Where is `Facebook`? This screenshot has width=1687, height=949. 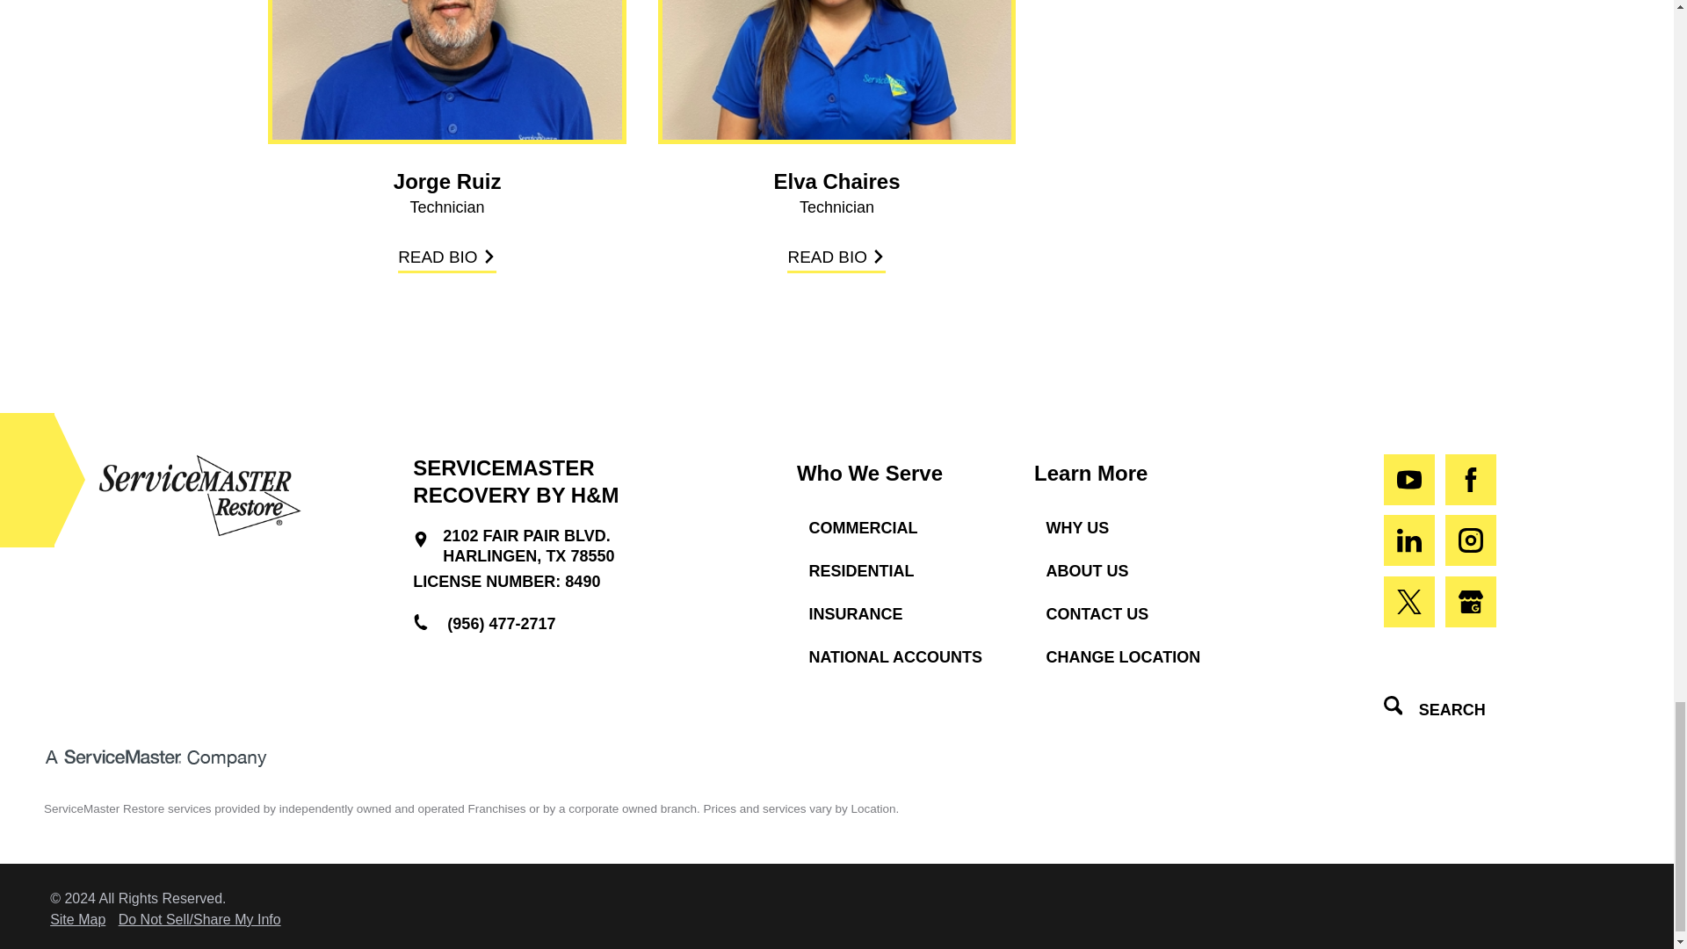 Facebook is located at coordinates (1471, 480).